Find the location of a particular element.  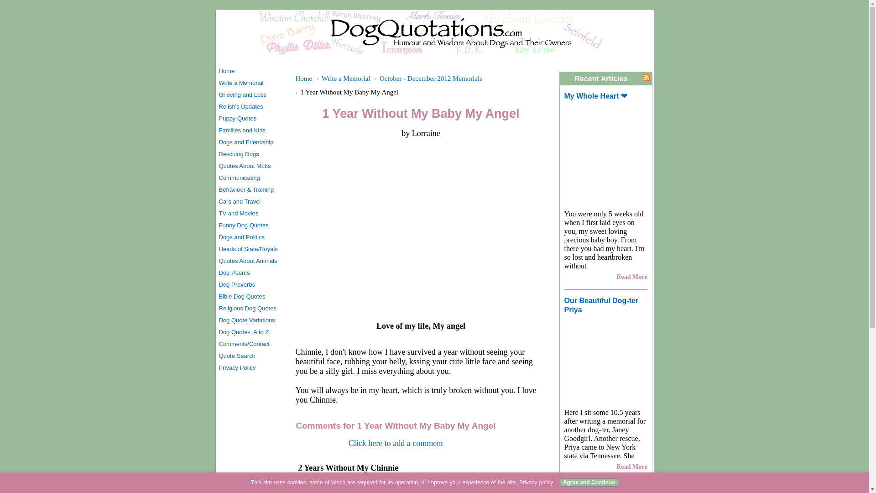

Relish's Updates is located at coordinates (252, 107).